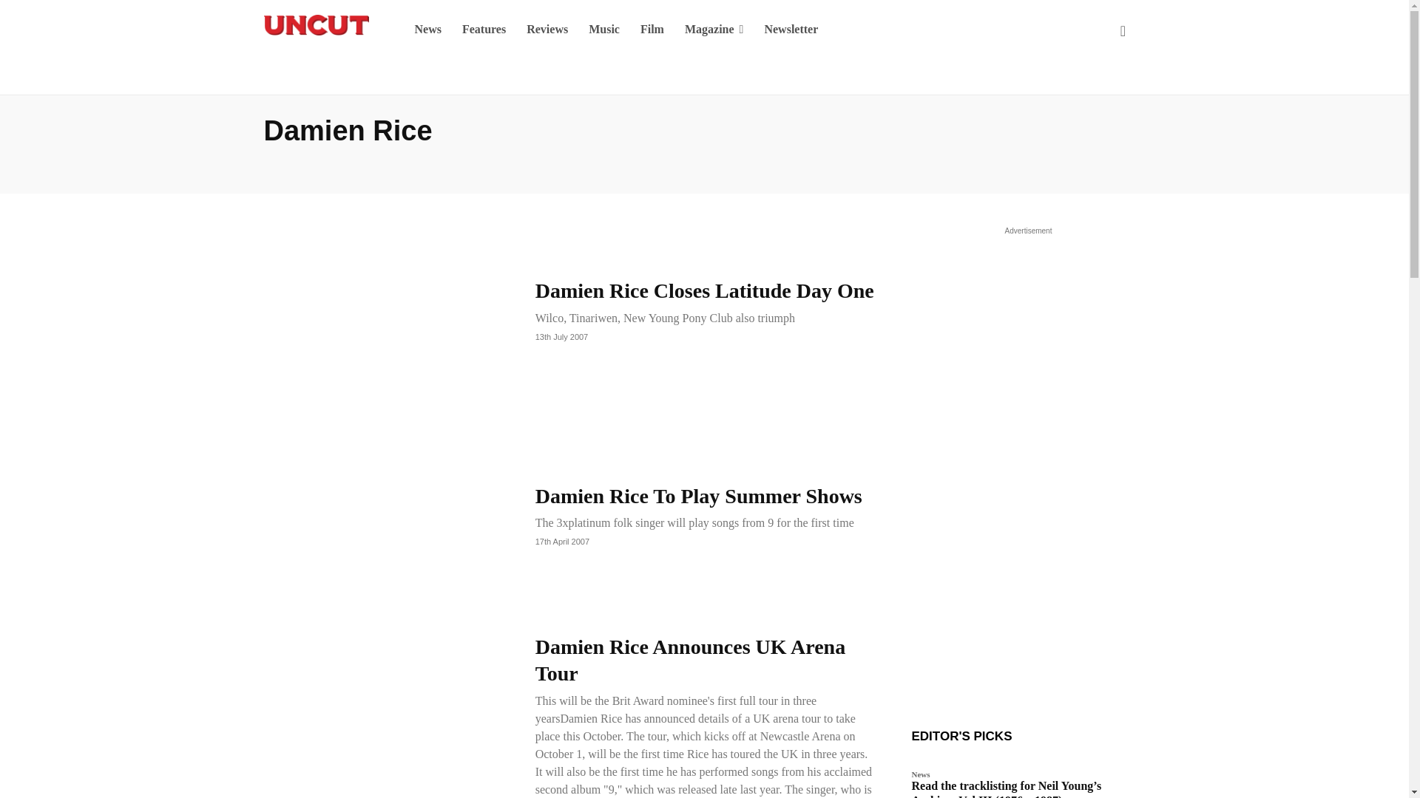 This screenshot has height=798, width=1420. What do you see at coordinates (315, 25) in the screenshot?
I see `Uncut Logo` at bounding box center [315, 25].